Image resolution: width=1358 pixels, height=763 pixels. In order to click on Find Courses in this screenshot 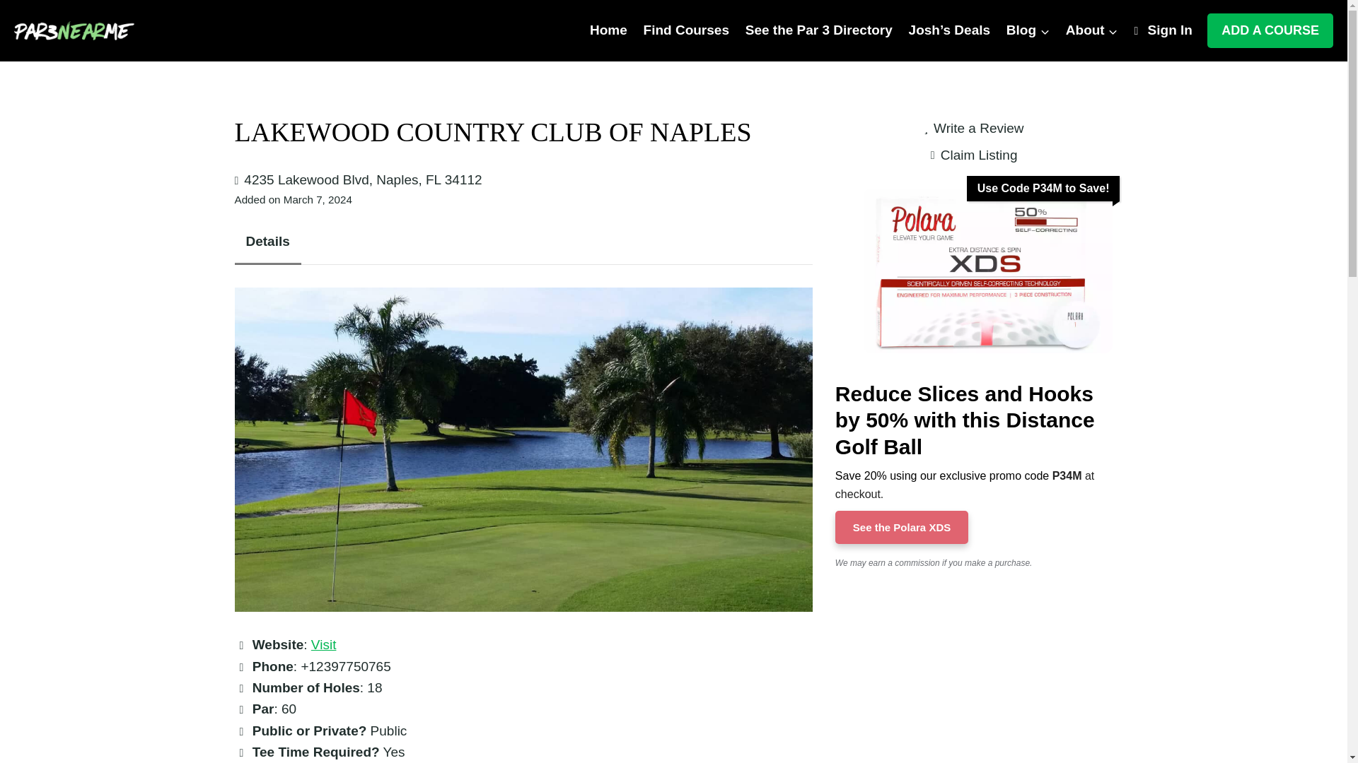, I will do `click(686, 31)`.